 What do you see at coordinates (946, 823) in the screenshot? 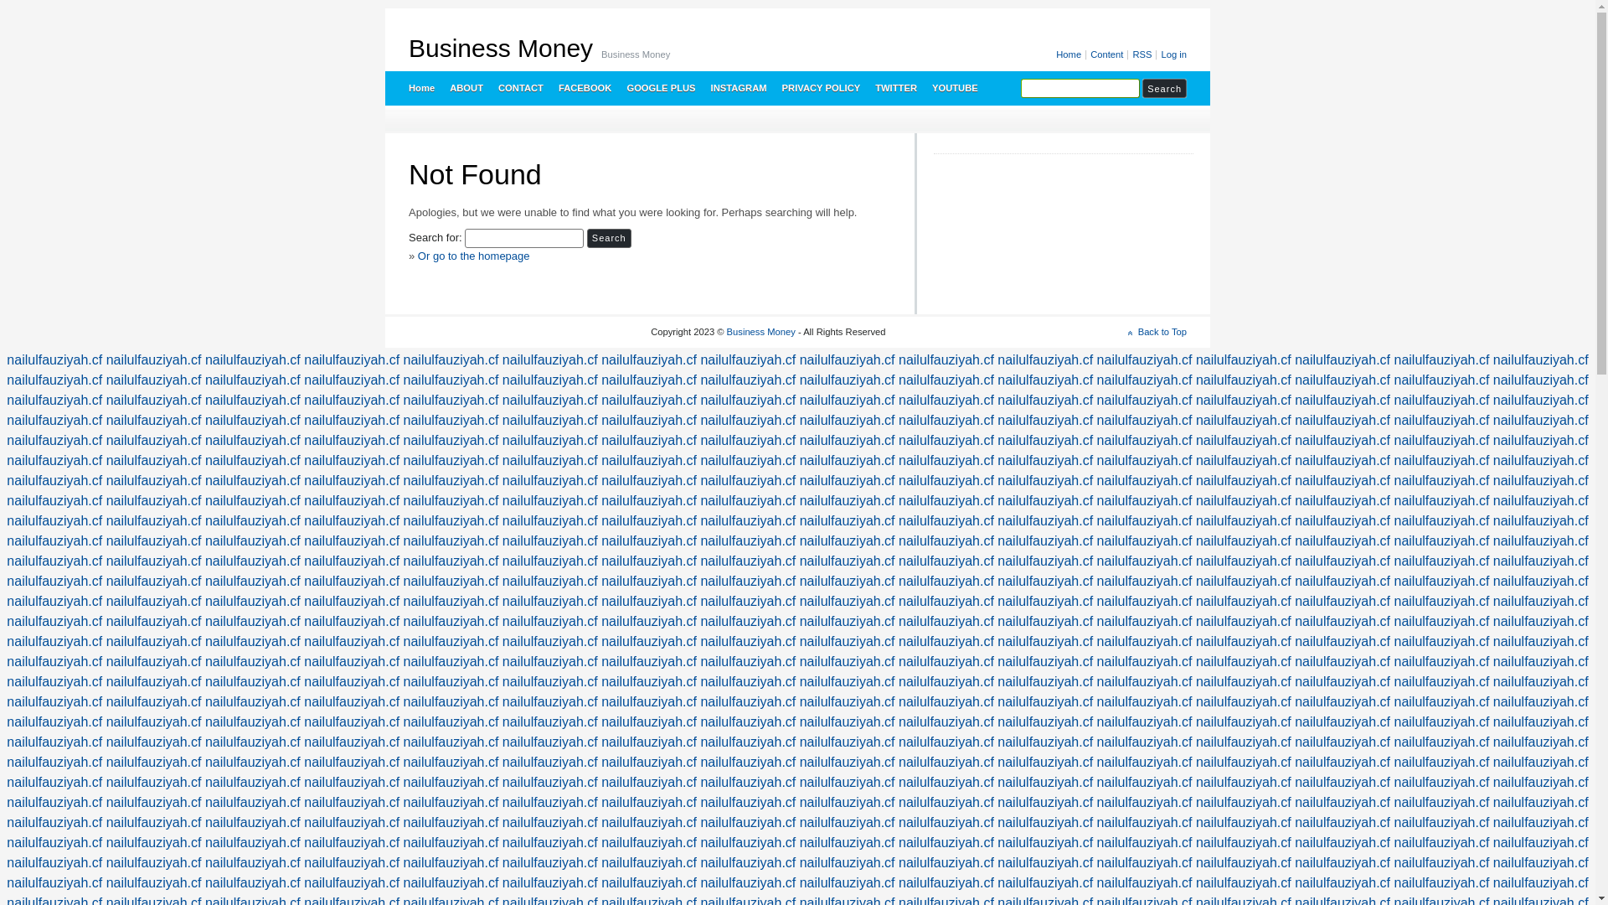
I see `nailulfauziyah.cf` at bounding box center [946, 823].